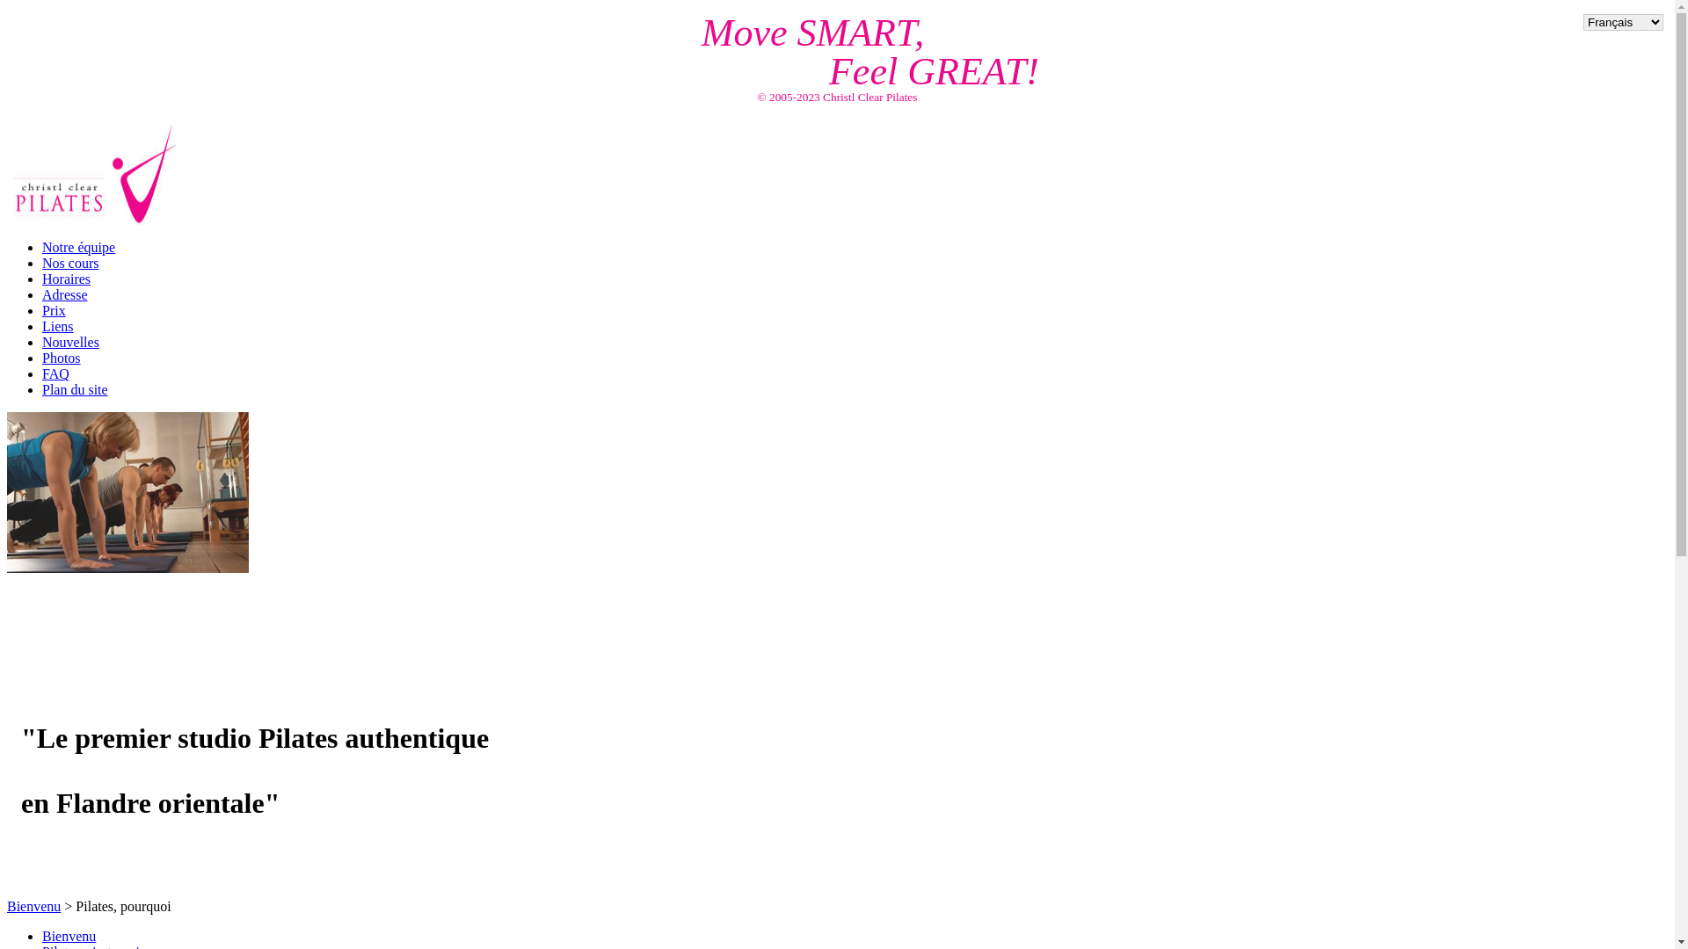 This screenshot has width=1688, height=949. What do you see at coordinates (58, 327) in the screenshot?
I see `Liens` at bounding box center [58, 327].